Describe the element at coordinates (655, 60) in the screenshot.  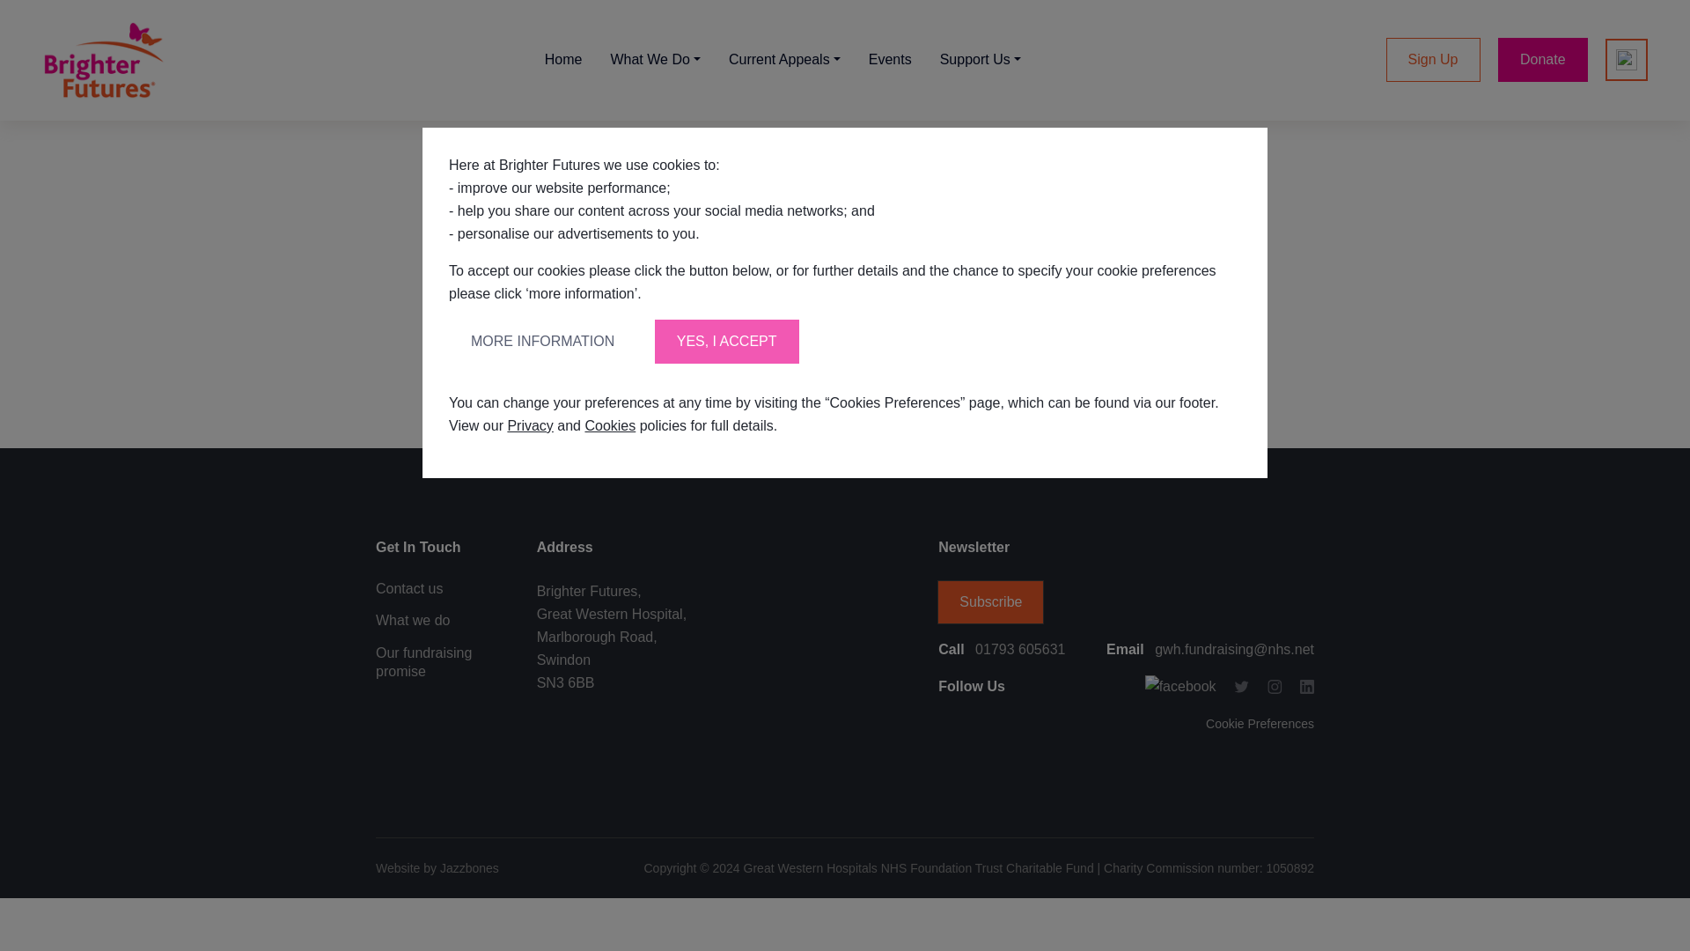
I see `What We Do` at that location.